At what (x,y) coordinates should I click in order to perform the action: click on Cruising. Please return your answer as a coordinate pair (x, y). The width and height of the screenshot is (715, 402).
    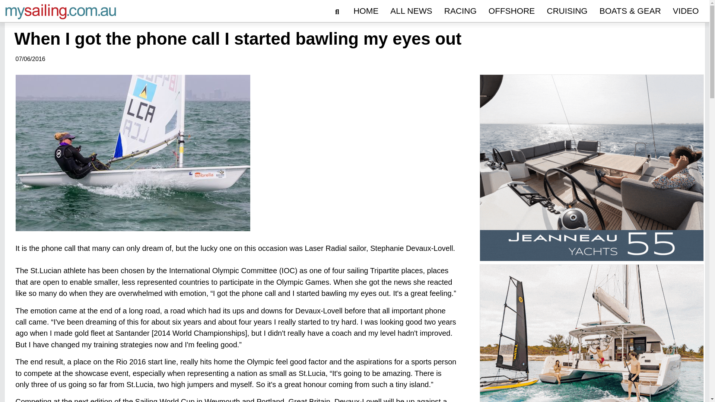
    Looking at the image, I should click on (567, 11).